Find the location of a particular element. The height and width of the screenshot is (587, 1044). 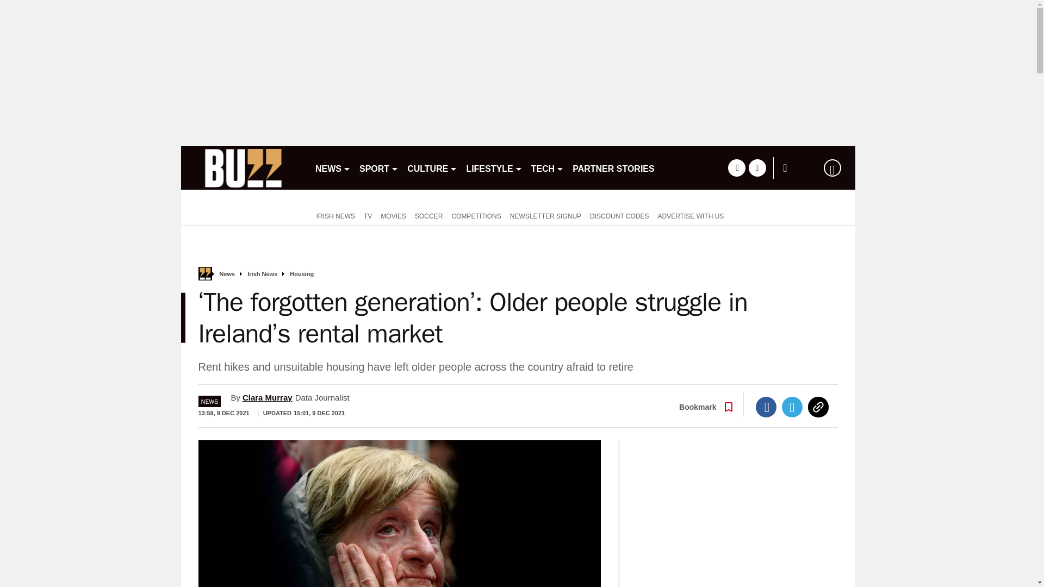

PARTNER STORIES is located at coordinates (613, 167).